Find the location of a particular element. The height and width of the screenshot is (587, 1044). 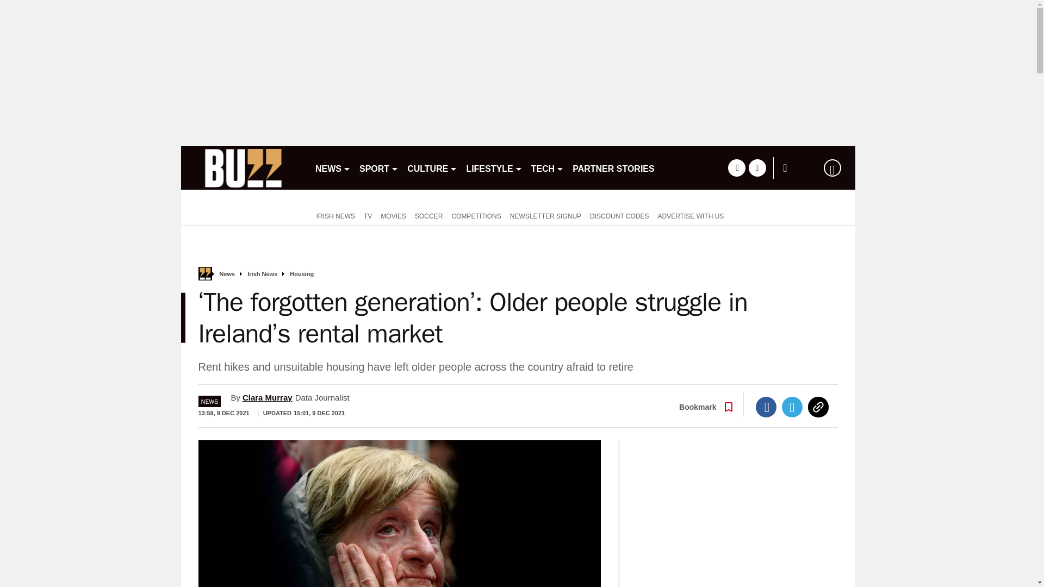

PARTNER STORIES is located at coordinates (613, 167).